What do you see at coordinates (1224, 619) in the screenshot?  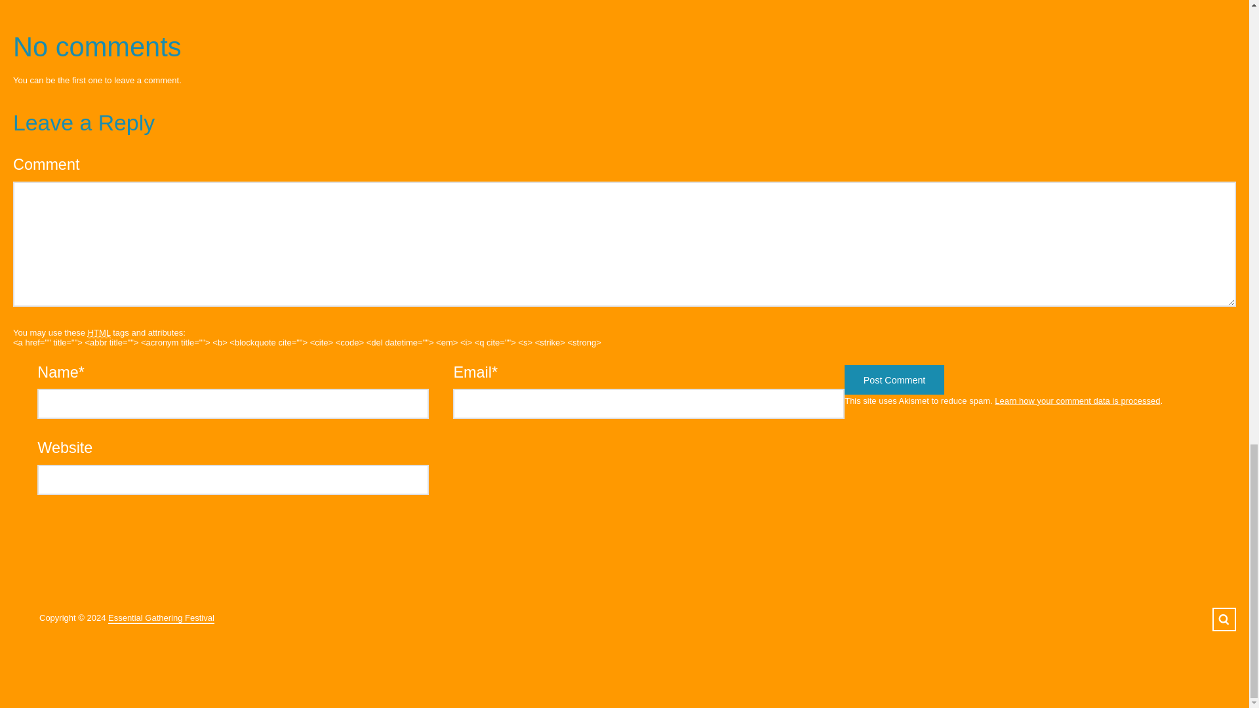 I see `Search ...` at bounding box center [1224, 619].